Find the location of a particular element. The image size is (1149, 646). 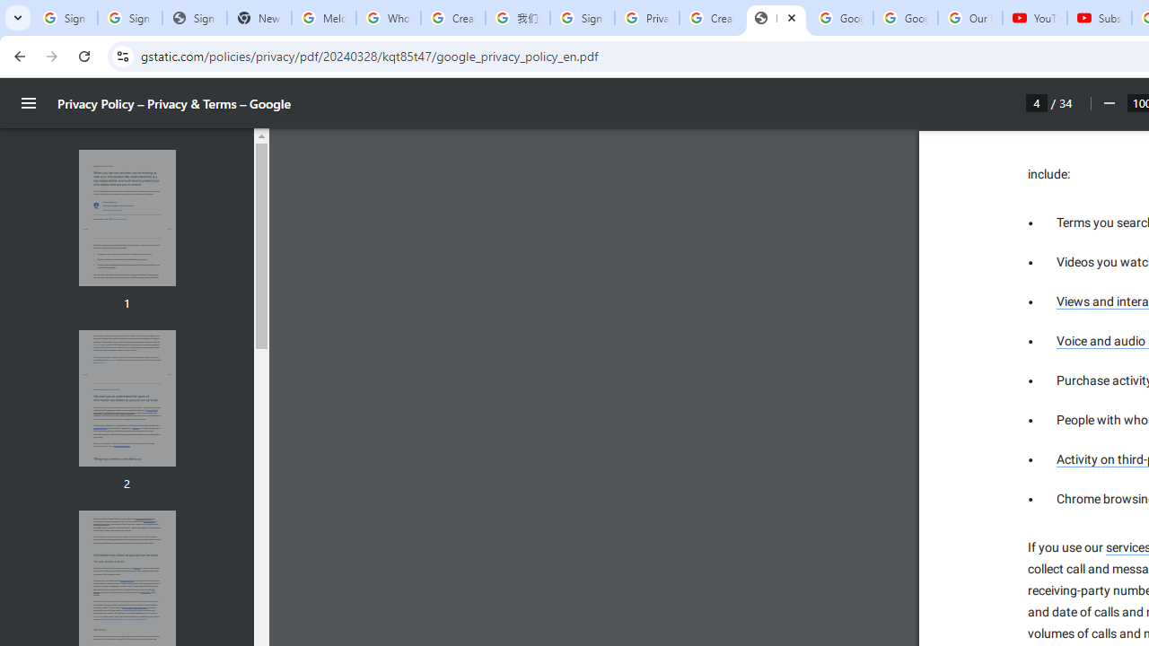

Who is my administrator? - Google Account Help is located at coordinates (388, 18).